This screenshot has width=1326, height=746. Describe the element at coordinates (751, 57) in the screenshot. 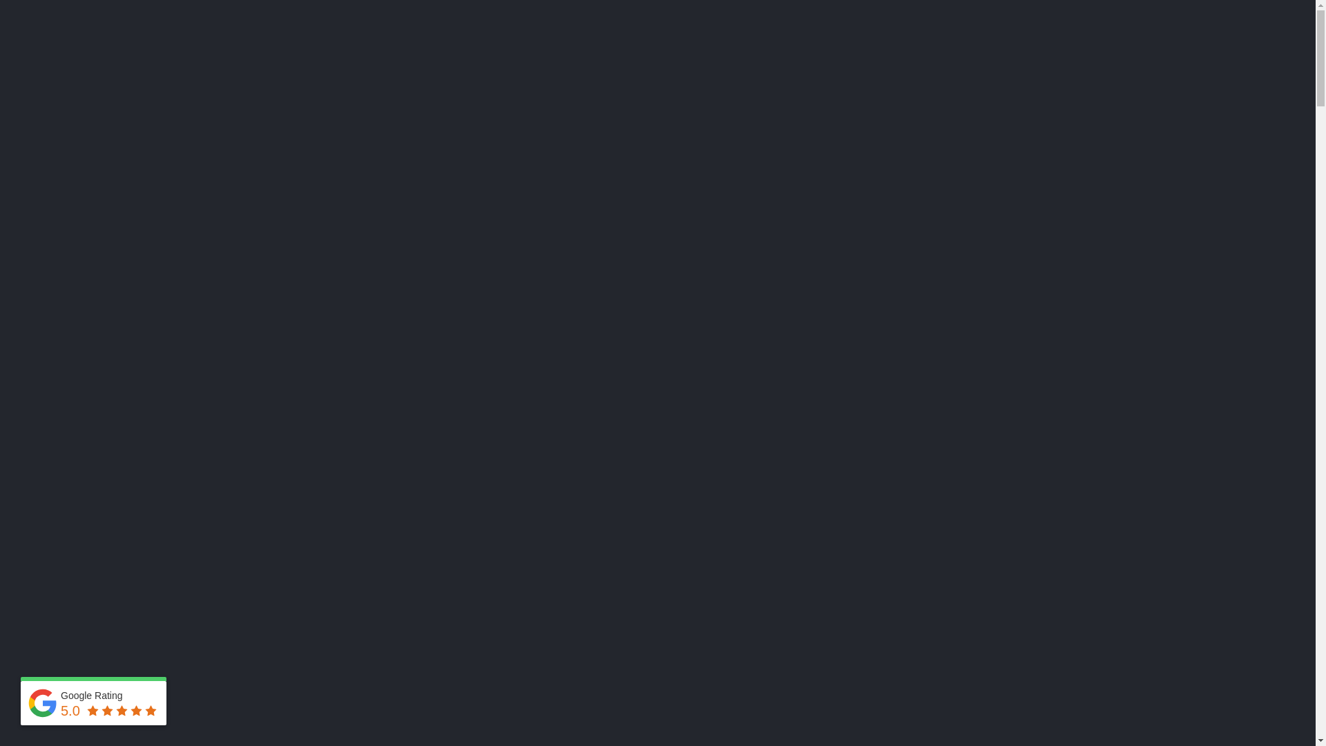

I see `Off-Grid` at that location.